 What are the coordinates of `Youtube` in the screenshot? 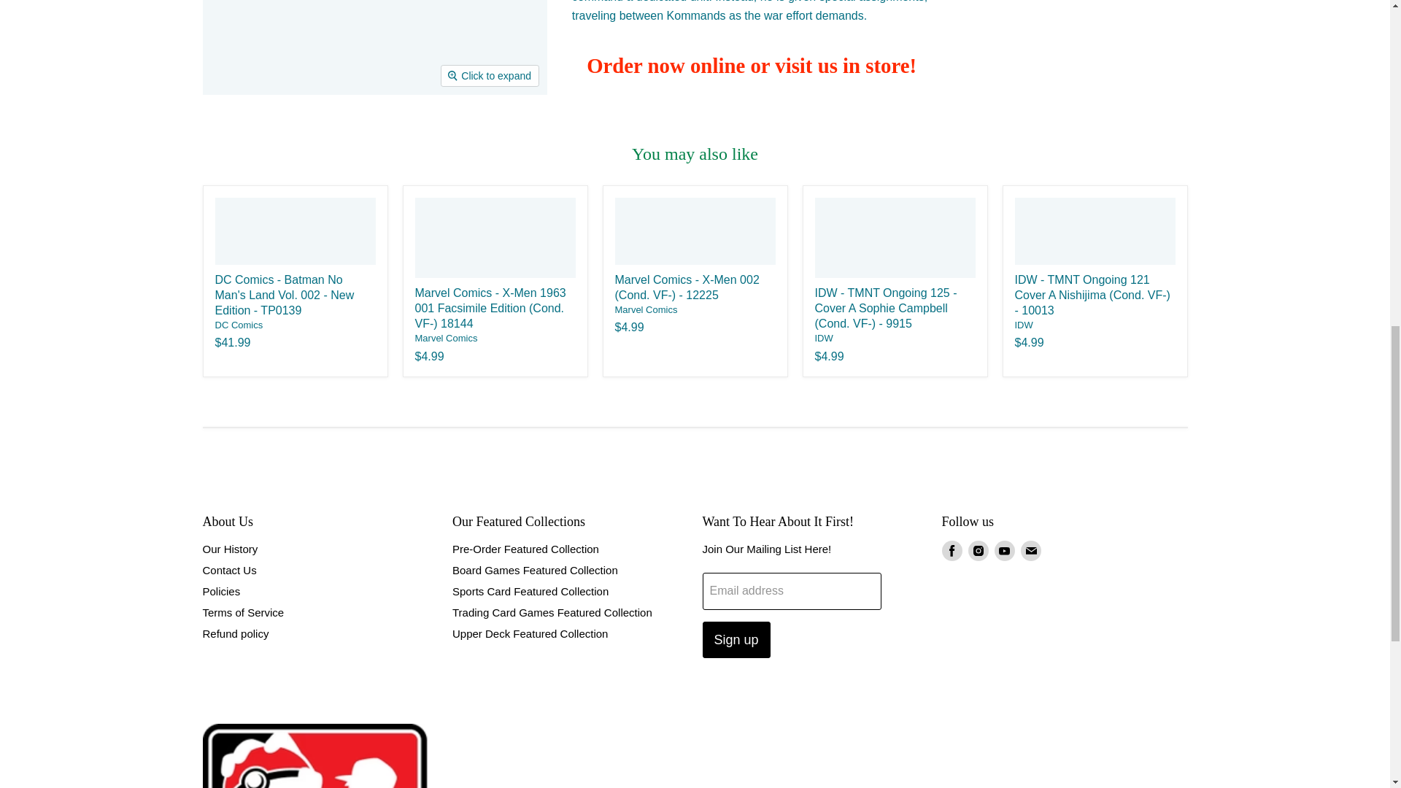 It's located at (1004, 550).